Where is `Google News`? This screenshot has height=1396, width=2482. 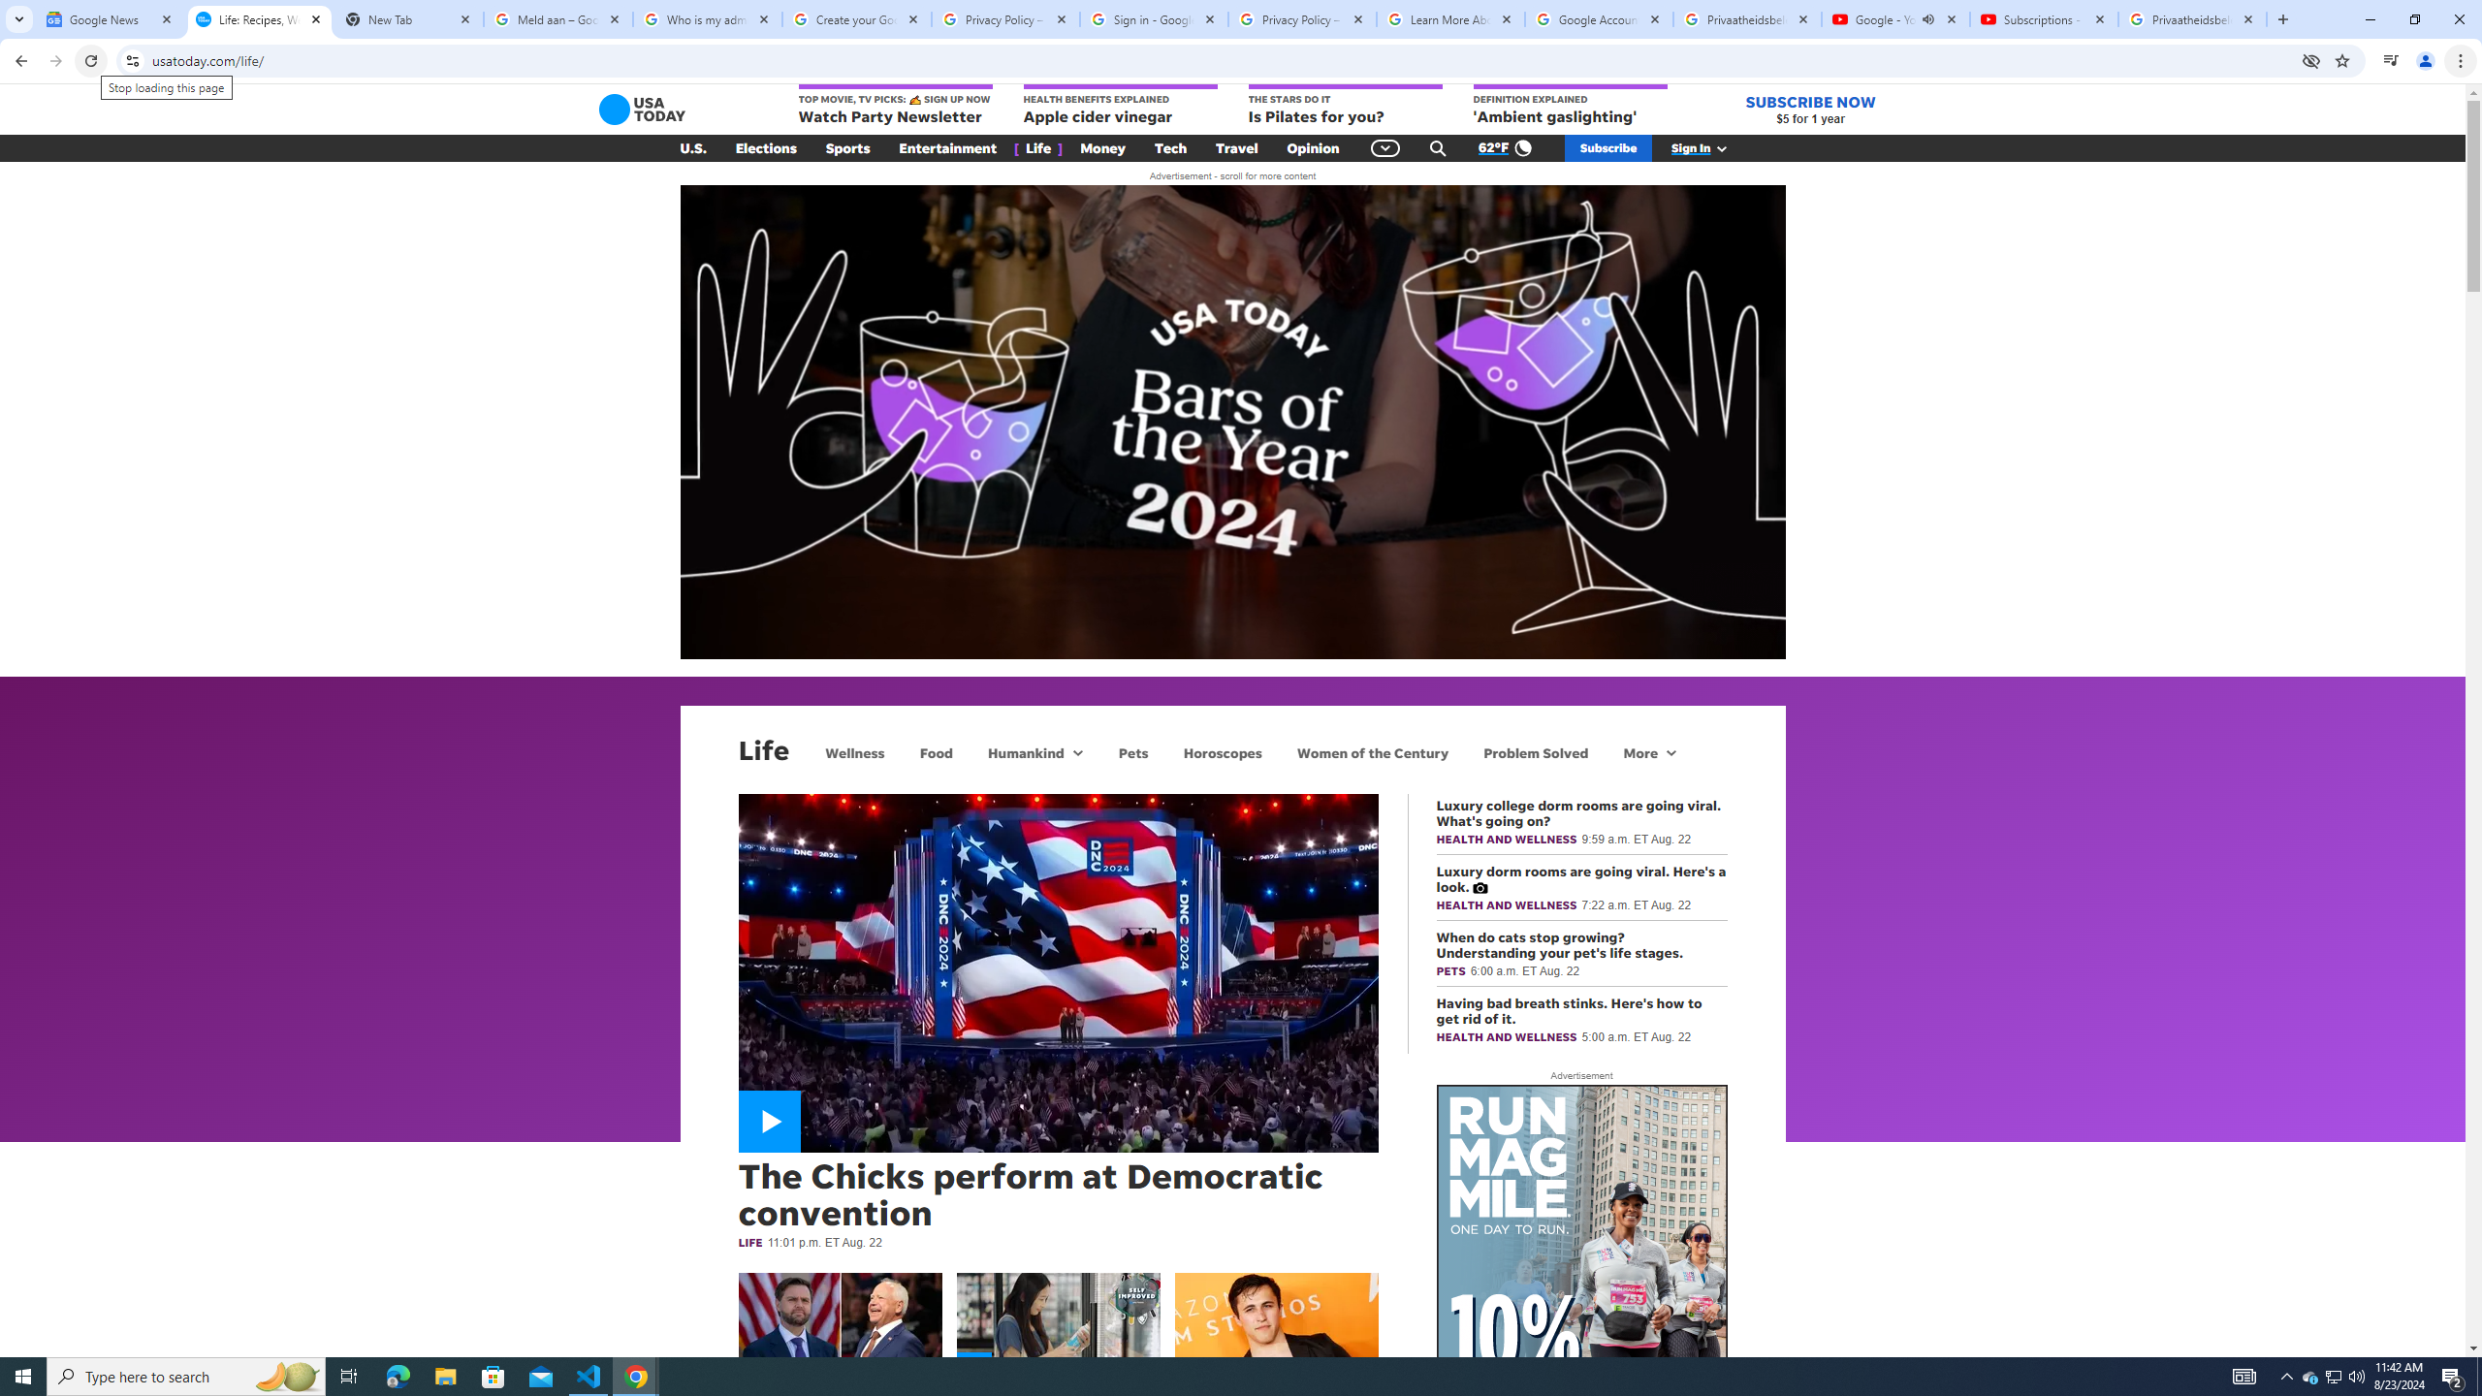 Google News is located at coordinates (111, 19).